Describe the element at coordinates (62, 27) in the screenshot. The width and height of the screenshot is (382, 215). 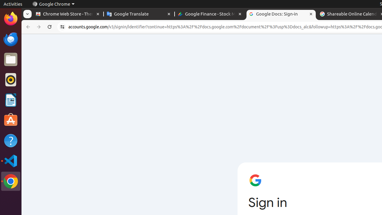
I see `View site information` at that location.